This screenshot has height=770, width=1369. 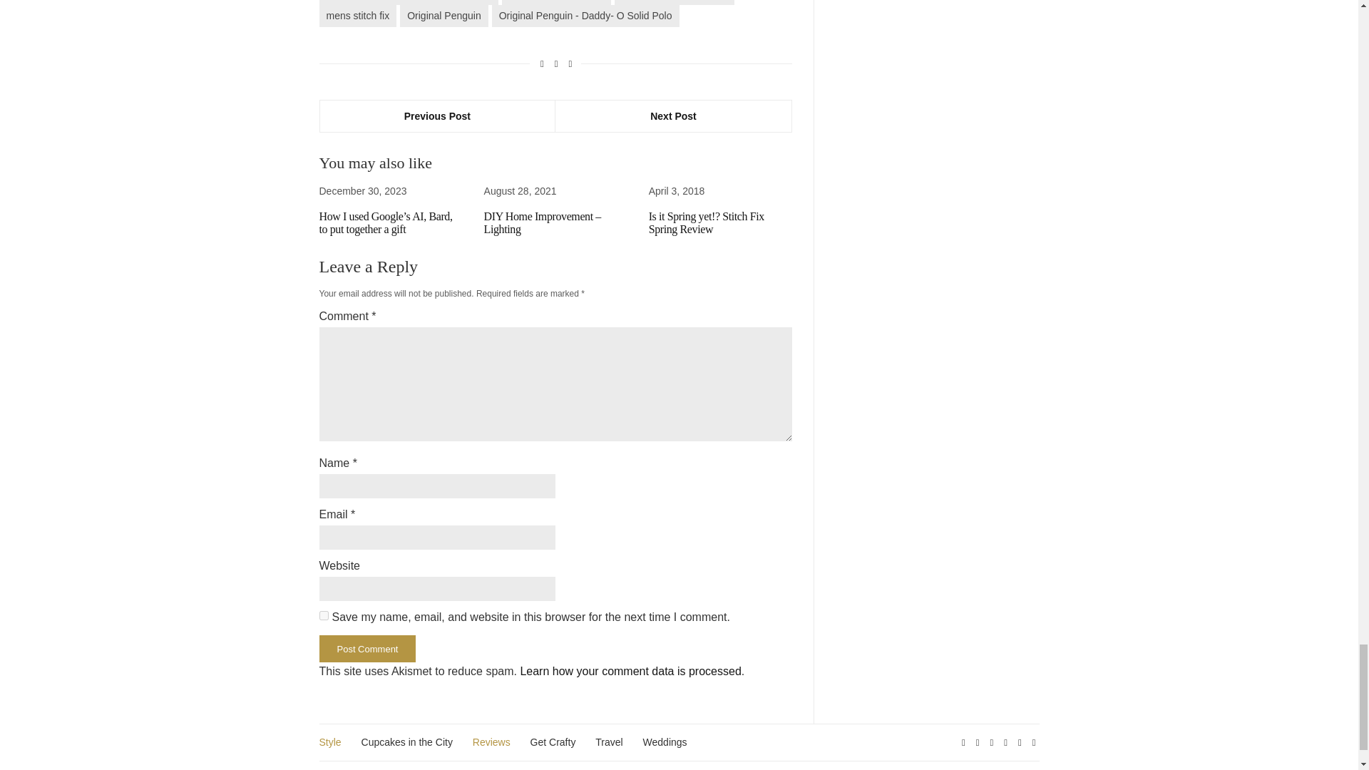 I want to click on Men's Stitch Fix Review, so click(x=675, y=2).